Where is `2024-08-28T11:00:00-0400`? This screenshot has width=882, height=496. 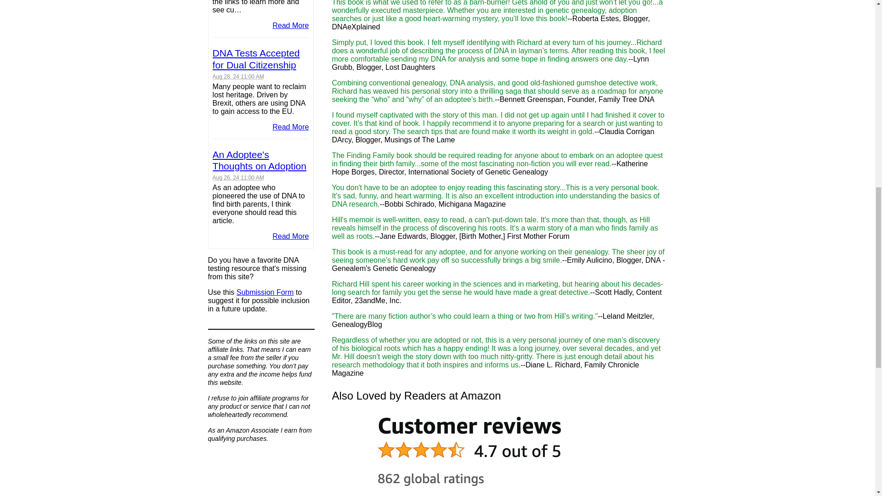 2024-08-28T11:00:00-0400 is located at coordinates (238, 76).